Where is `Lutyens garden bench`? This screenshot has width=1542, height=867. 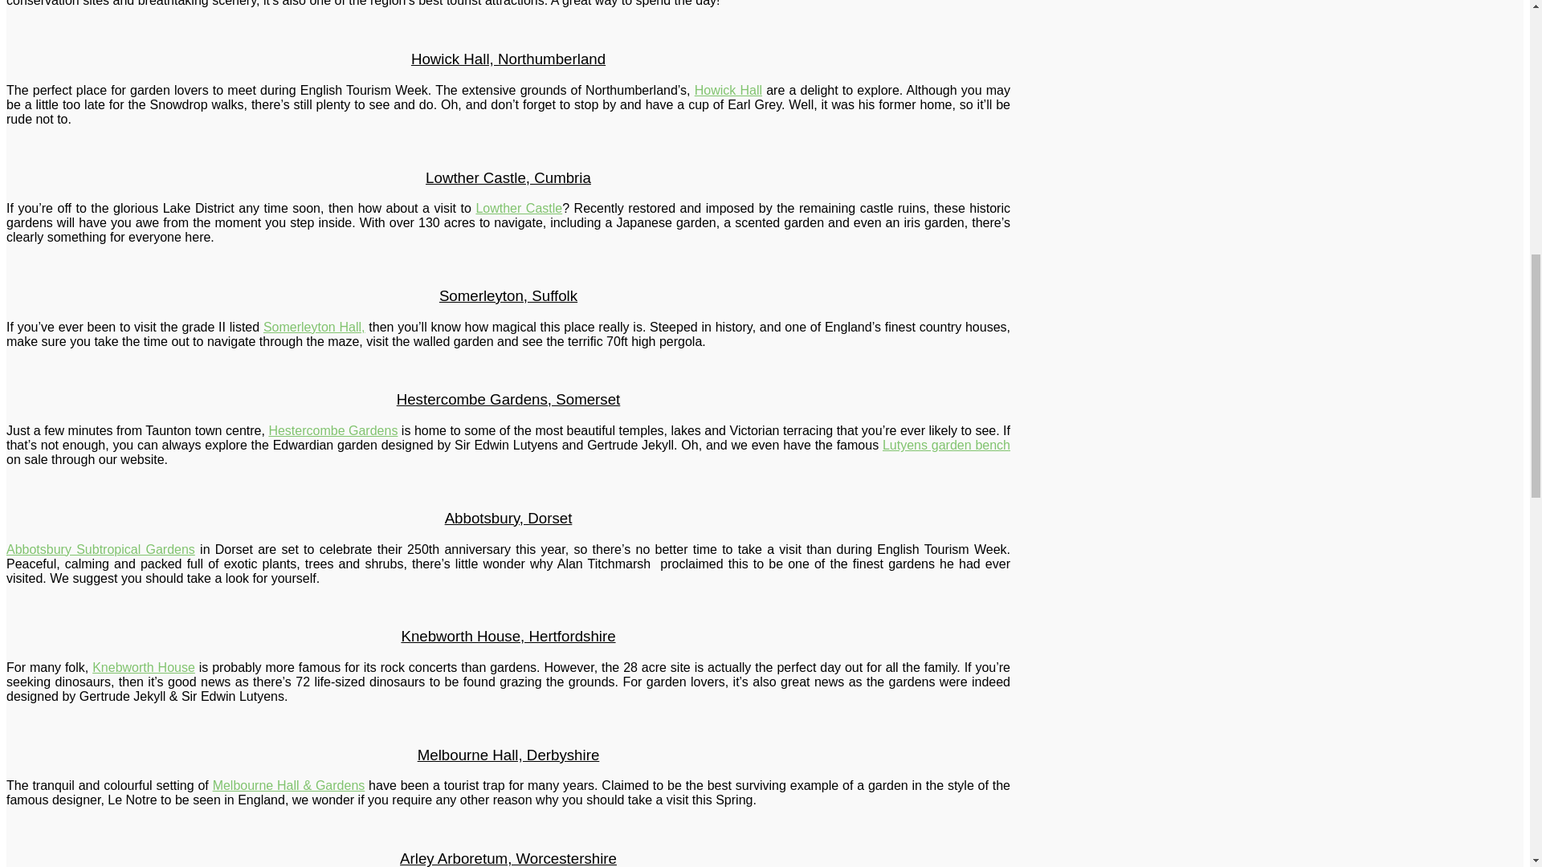 Lutyens garden bench is located at coordinates (946, 445).